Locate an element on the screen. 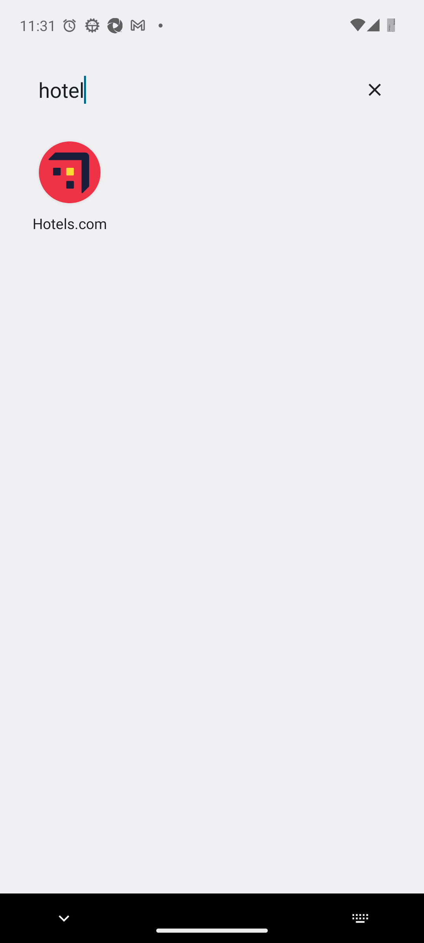 This screenshot has height=943, width=424. Clear search box is located at coordinates (375, 90).